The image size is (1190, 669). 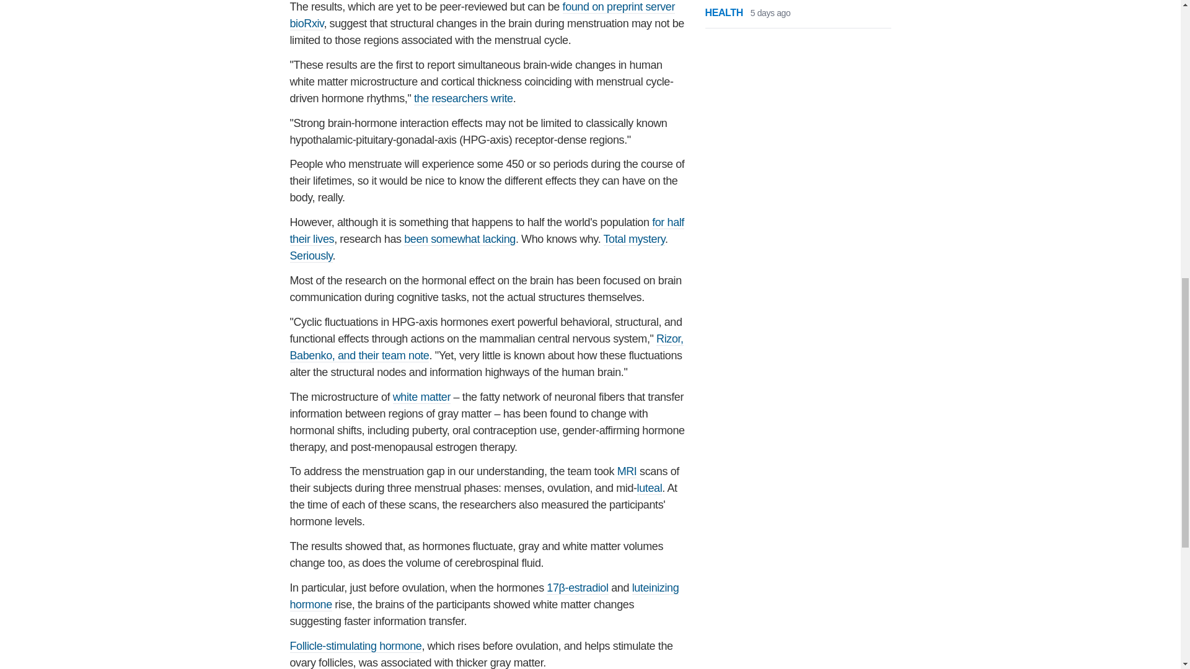 What do you see at coordinates (634, 239) in the screenshot?
I see `Total mystery` at bounding box center [634, 239].